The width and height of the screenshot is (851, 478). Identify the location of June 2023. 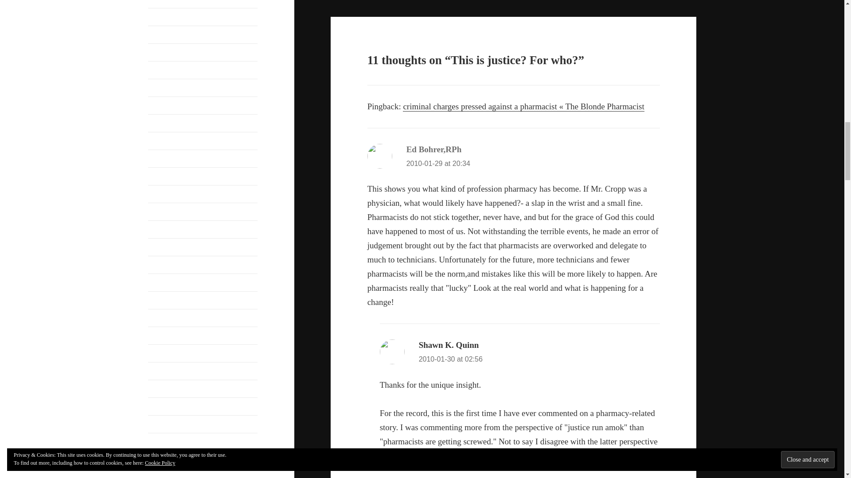
(162, 1).